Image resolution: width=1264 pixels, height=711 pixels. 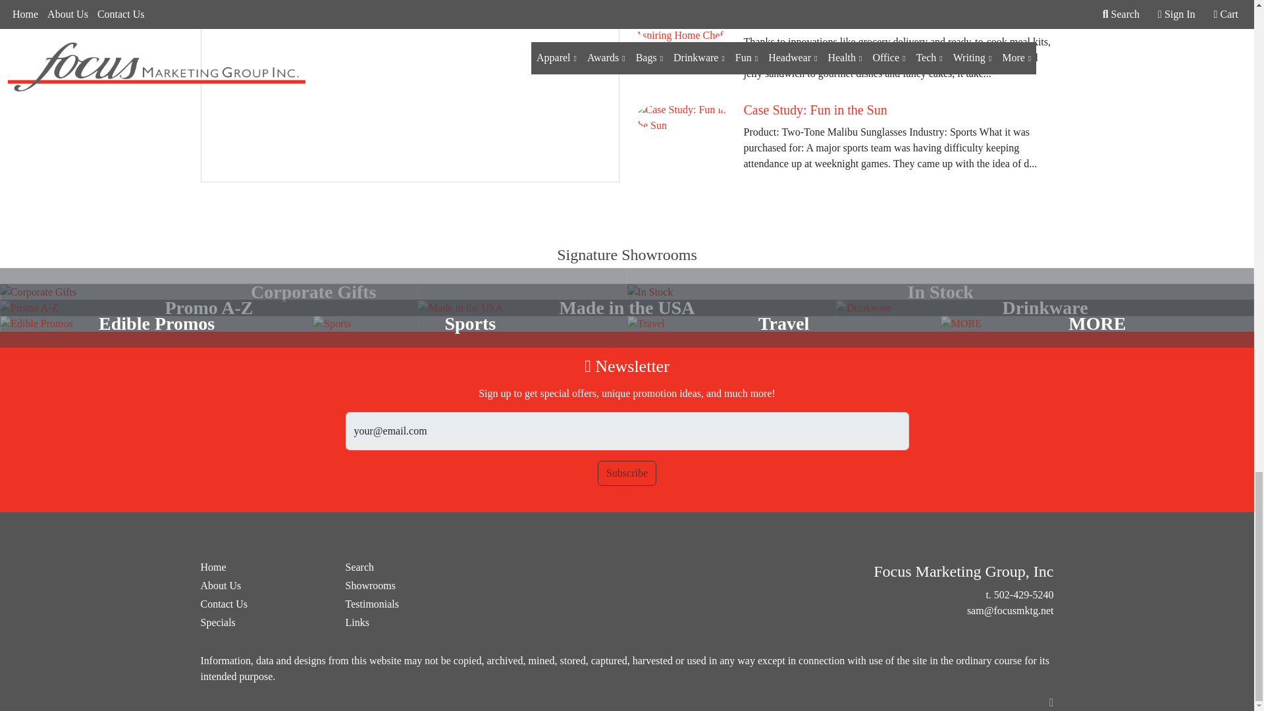 I want to click on Subscribe, so click(x=627, y=473).